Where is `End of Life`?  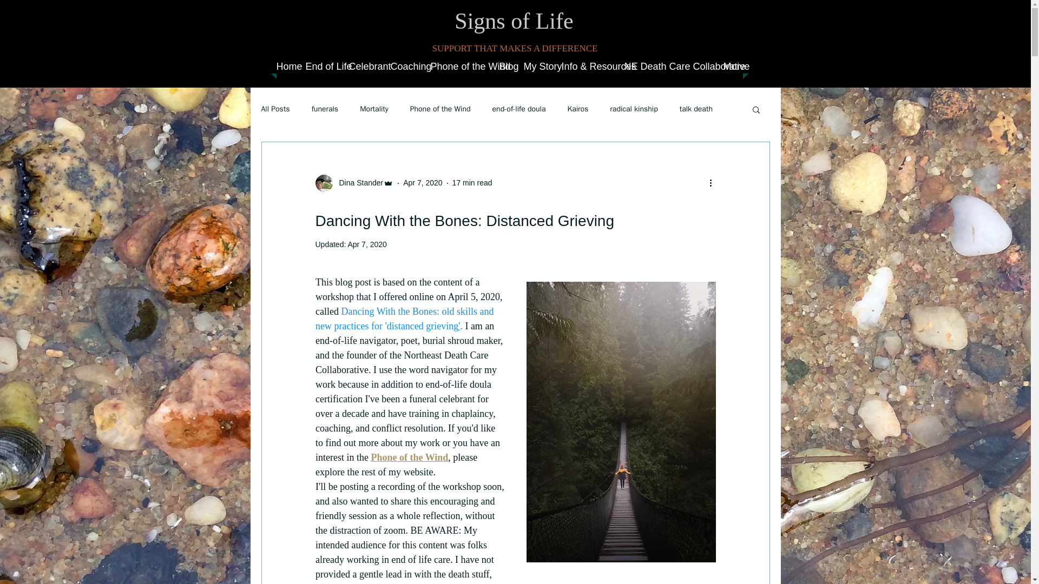
End of Life is located at coordinates (321, 66).